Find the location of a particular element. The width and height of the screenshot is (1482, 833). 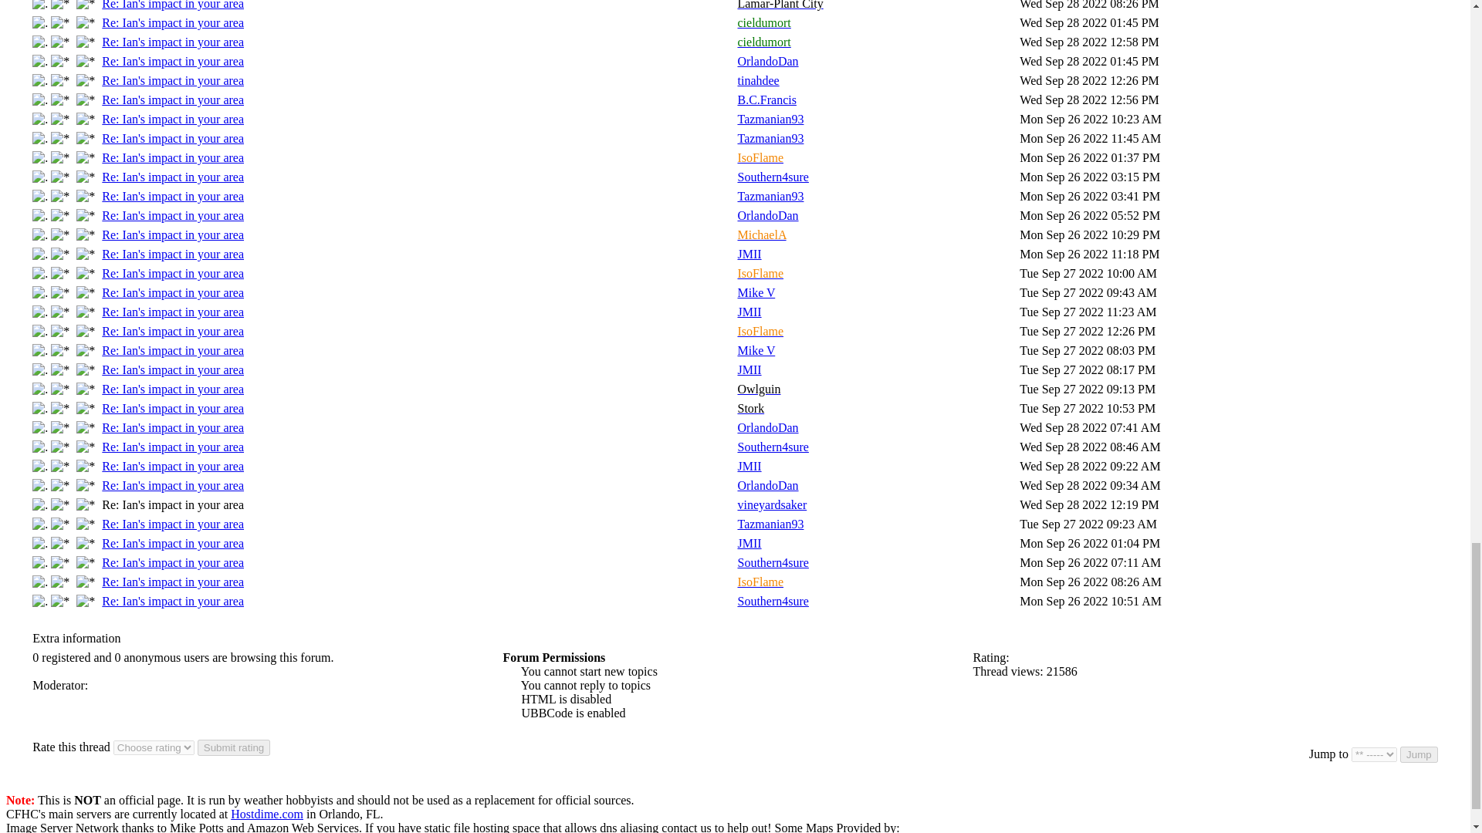

Submit rating is located at coordinates (234, 747).